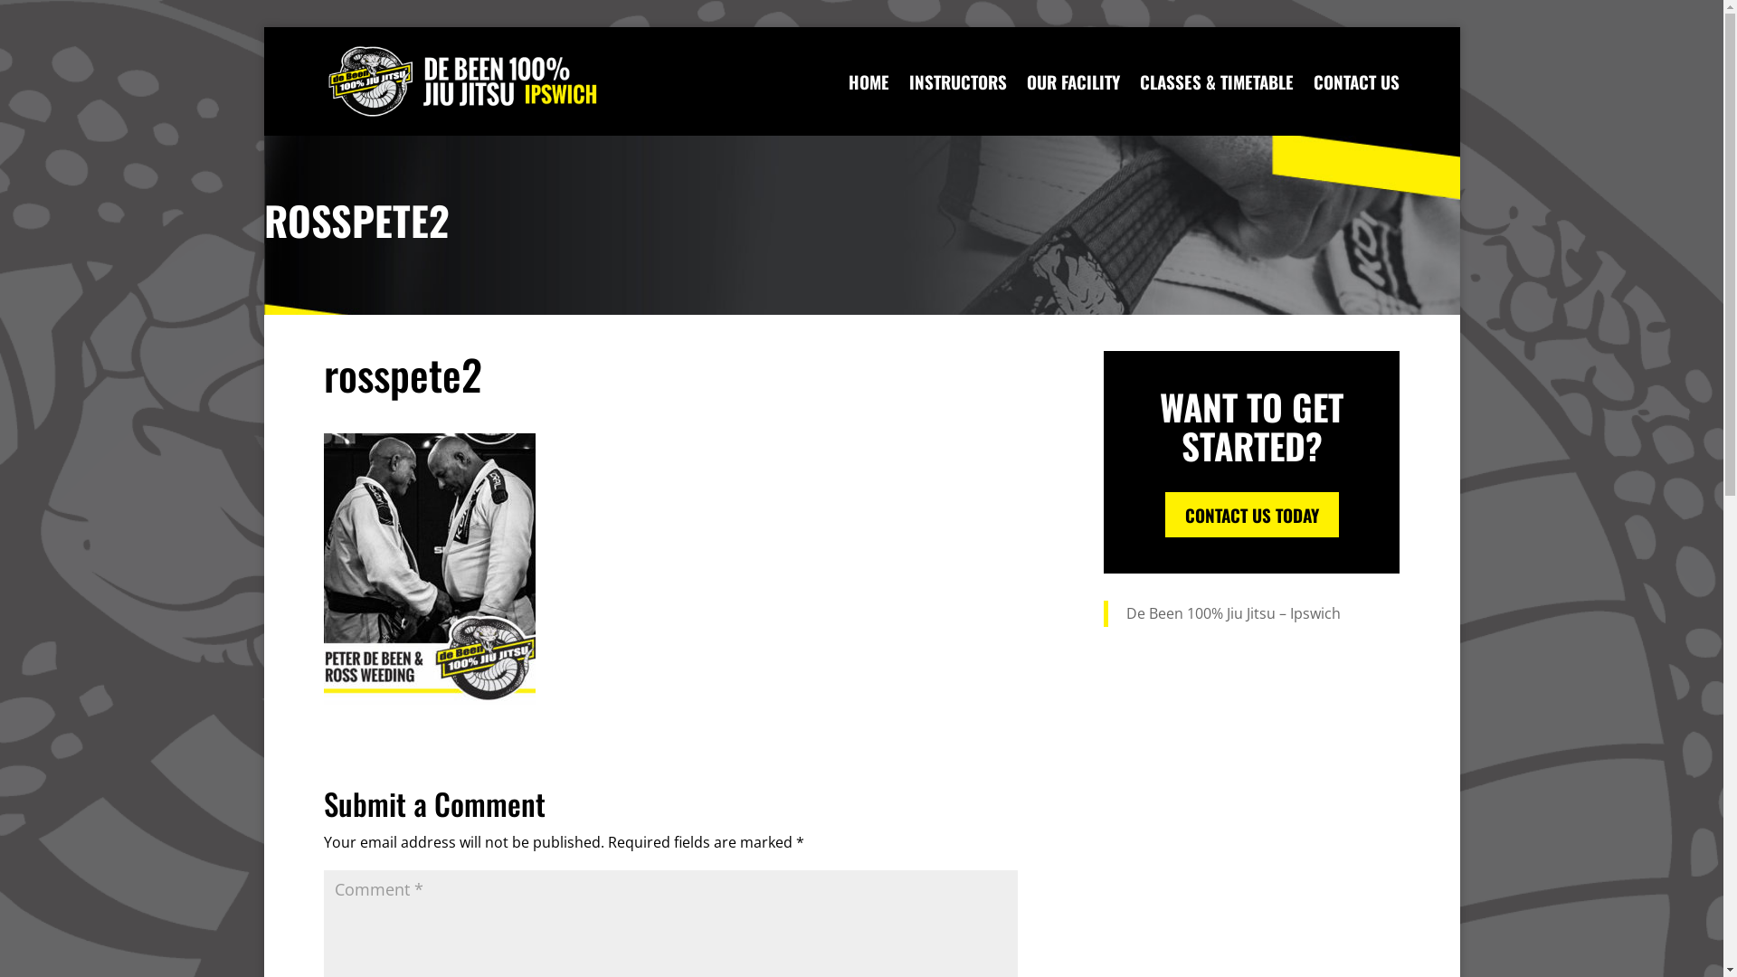  Describe the element at coordinates (868, 105) in the screenshot. I see `HOME` at that location.